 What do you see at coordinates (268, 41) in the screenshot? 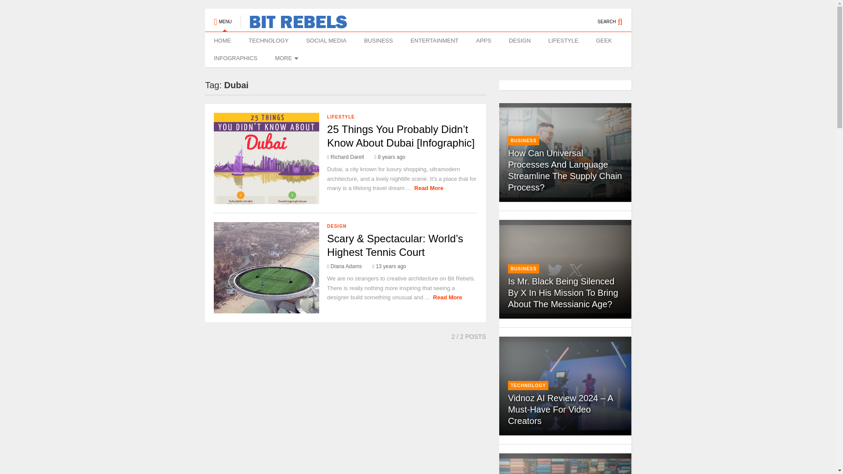
I see `TECHNOLOGY` at bounding box center [268, 41].